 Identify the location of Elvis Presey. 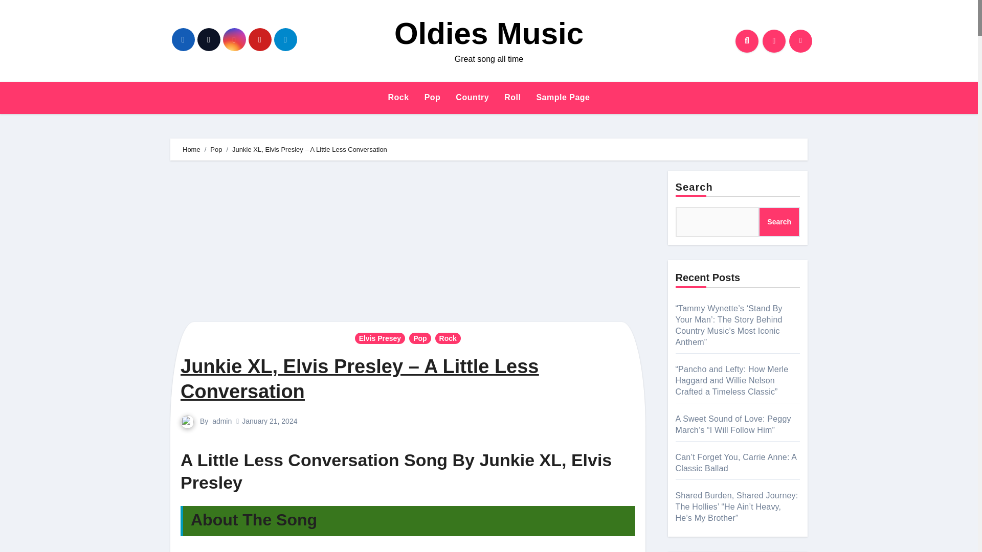
(380, 338).